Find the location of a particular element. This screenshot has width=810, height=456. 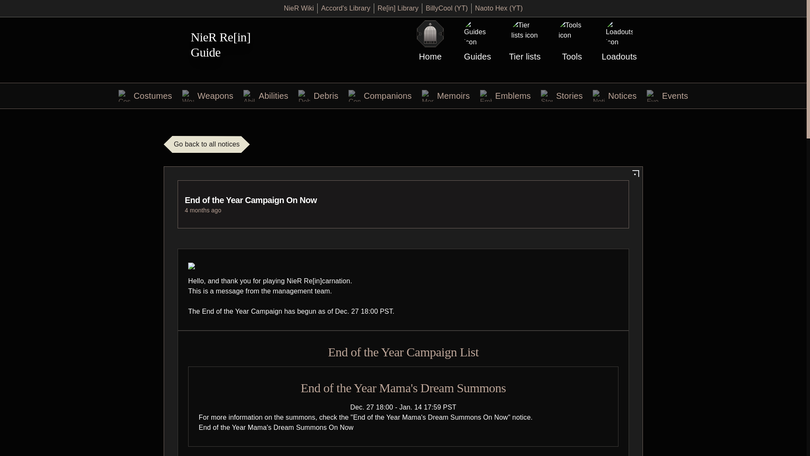

Loadouts is located at coordinates (619, 41).